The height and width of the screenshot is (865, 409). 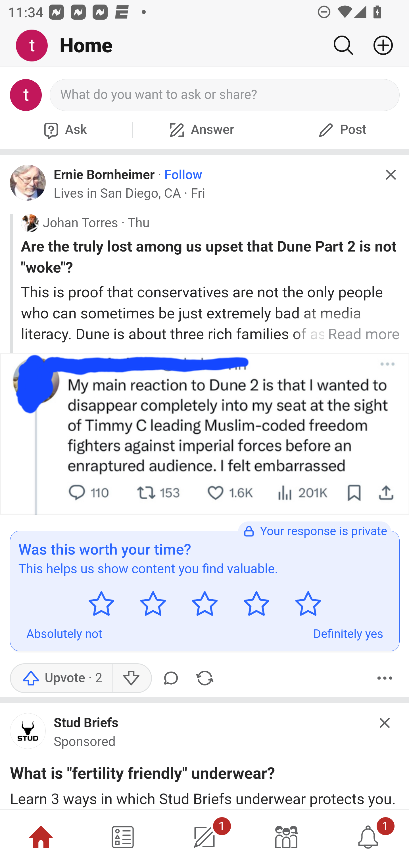 I want to click on Add, so click(x=379, y=45).